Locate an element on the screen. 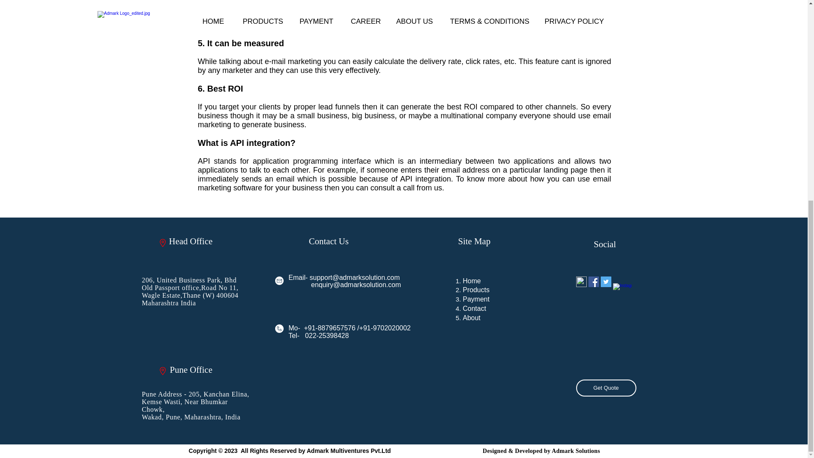 Image resolution: width=814 pixels, height=458 pixels. Payment is located at coordinates (477, 299).